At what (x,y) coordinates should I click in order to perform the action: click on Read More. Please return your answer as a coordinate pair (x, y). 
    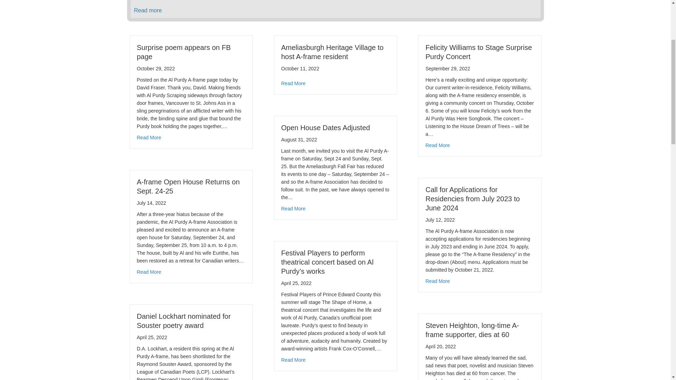
    Looking at the image, I should click on (293, 335).